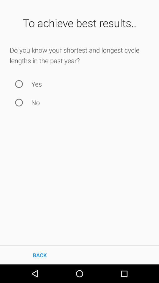 The height and width of the screenshot is (283, 159). Describe the element at coordinates (19, 103) in the screenshot. I see `no` at that location.